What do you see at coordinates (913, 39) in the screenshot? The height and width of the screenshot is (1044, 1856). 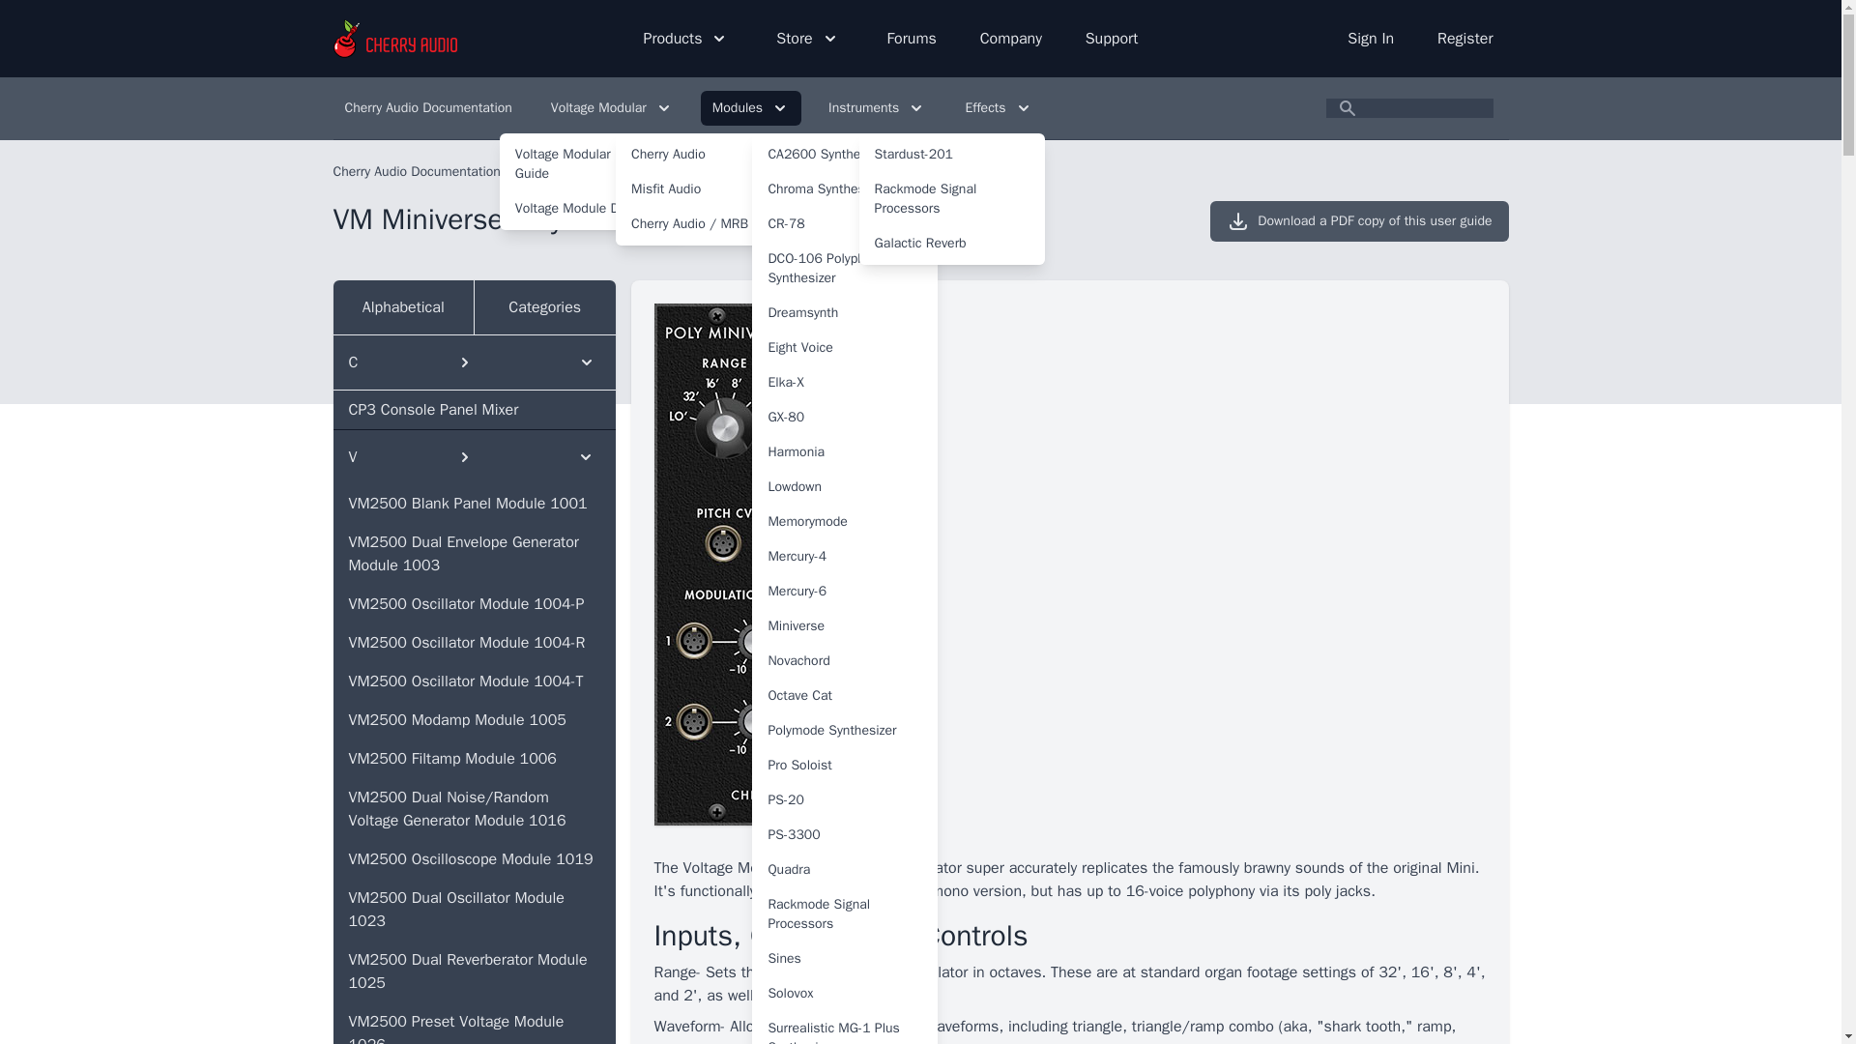 I see `Forums` at bounding box center [913, 39].